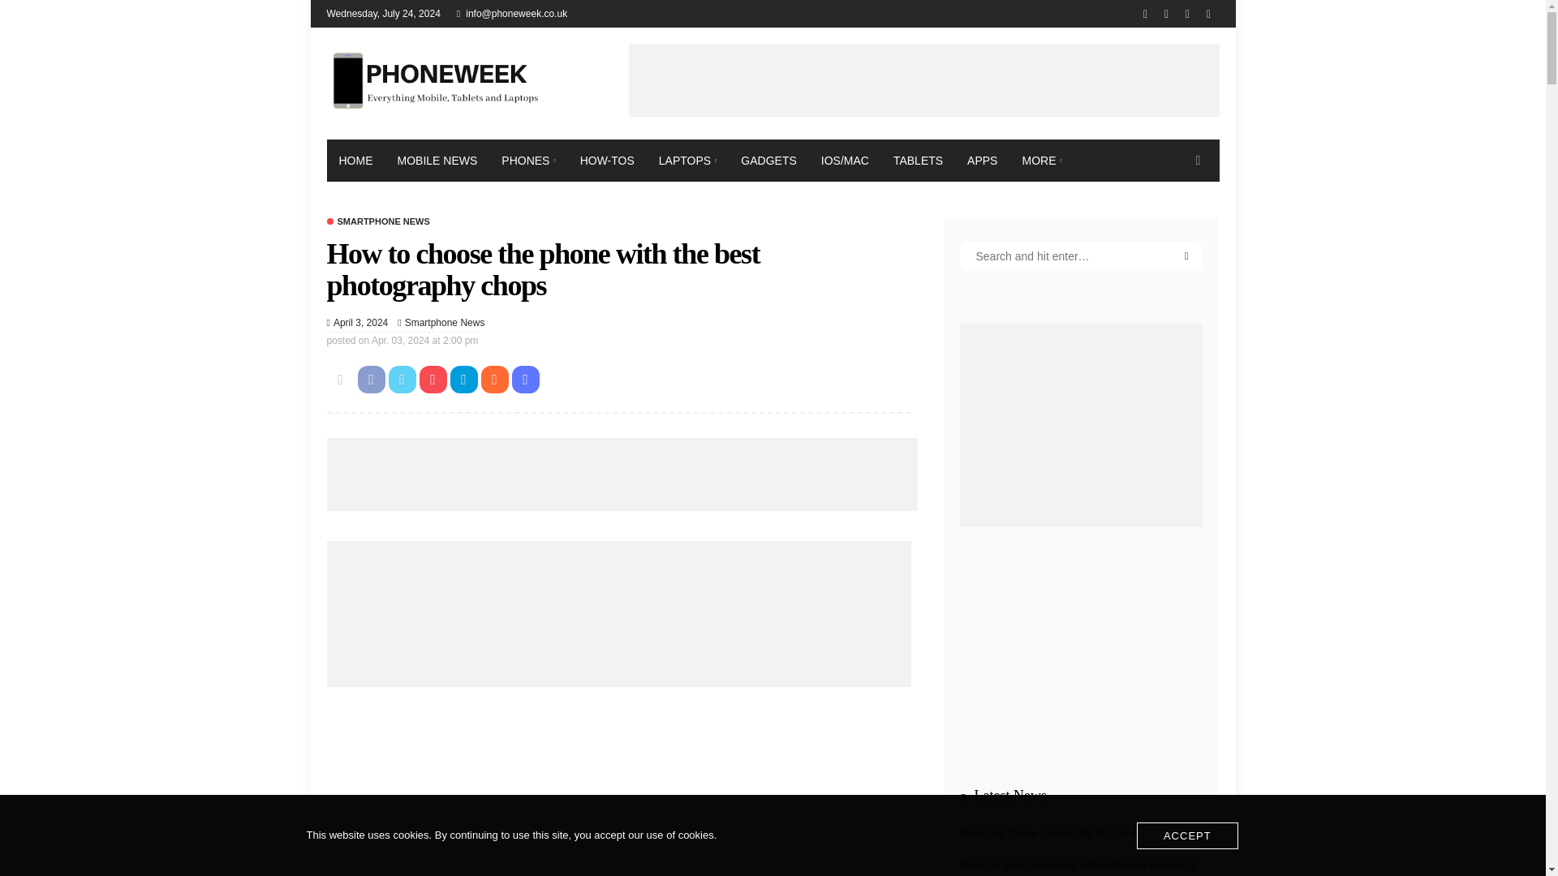 The image size is (1558, 876). I want to click on PHONES, so click(527, 160).